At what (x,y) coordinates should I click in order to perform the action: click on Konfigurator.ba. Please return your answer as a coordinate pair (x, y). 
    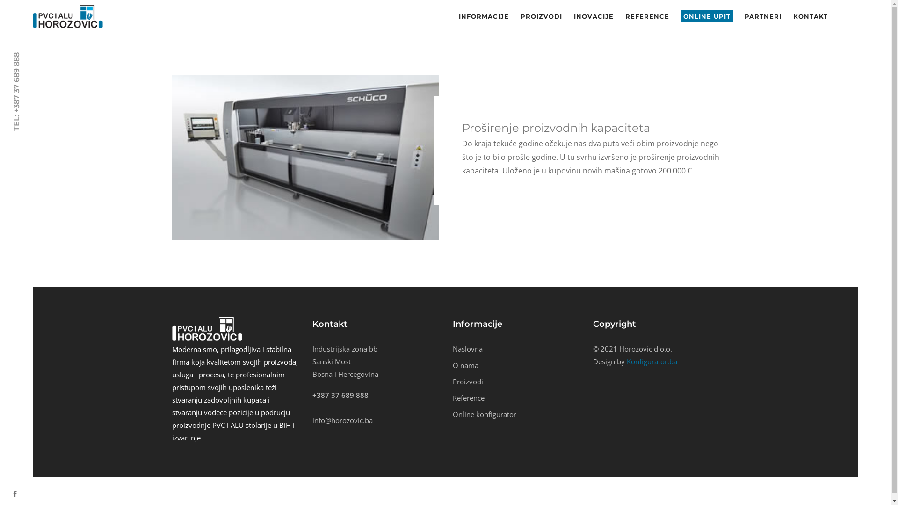
    Looking at the image, I should click on (652, 361).